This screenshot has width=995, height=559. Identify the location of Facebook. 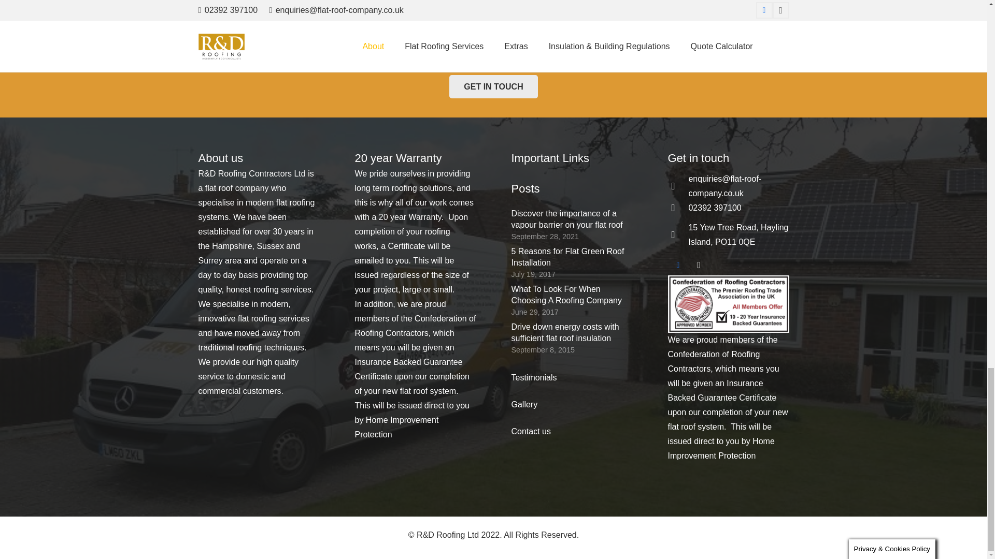
(678, 265).